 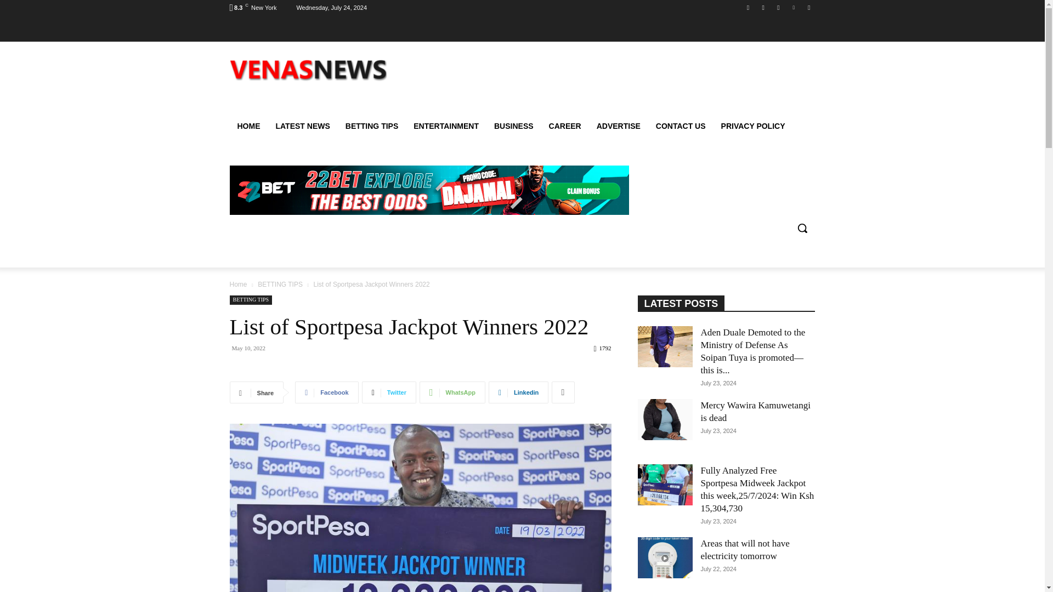 I want to click on ENTERTAINMENT, so click(x=446, y=126).